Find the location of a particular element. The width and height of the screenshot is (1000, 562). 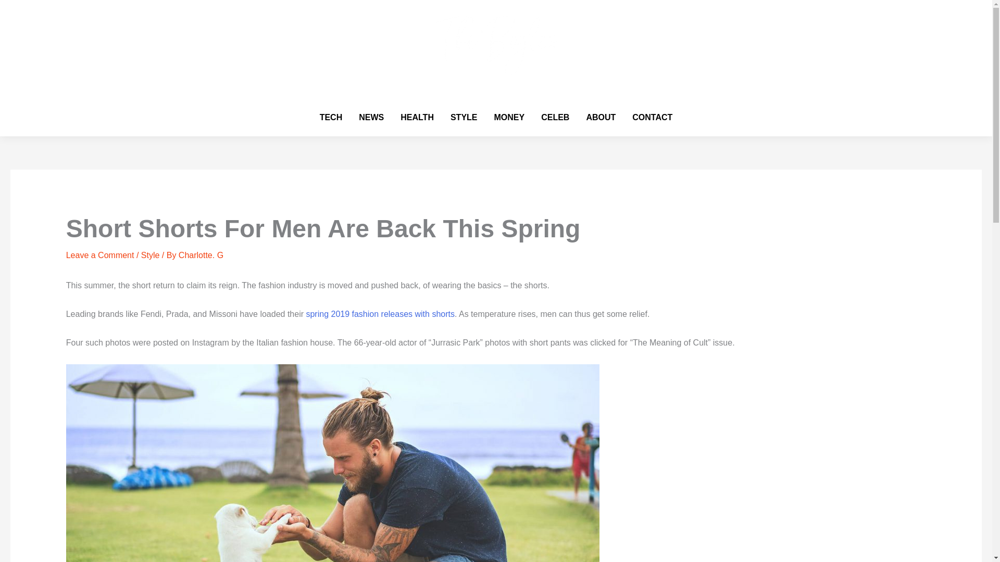

ABOUT is located at coordinates (601, 118).